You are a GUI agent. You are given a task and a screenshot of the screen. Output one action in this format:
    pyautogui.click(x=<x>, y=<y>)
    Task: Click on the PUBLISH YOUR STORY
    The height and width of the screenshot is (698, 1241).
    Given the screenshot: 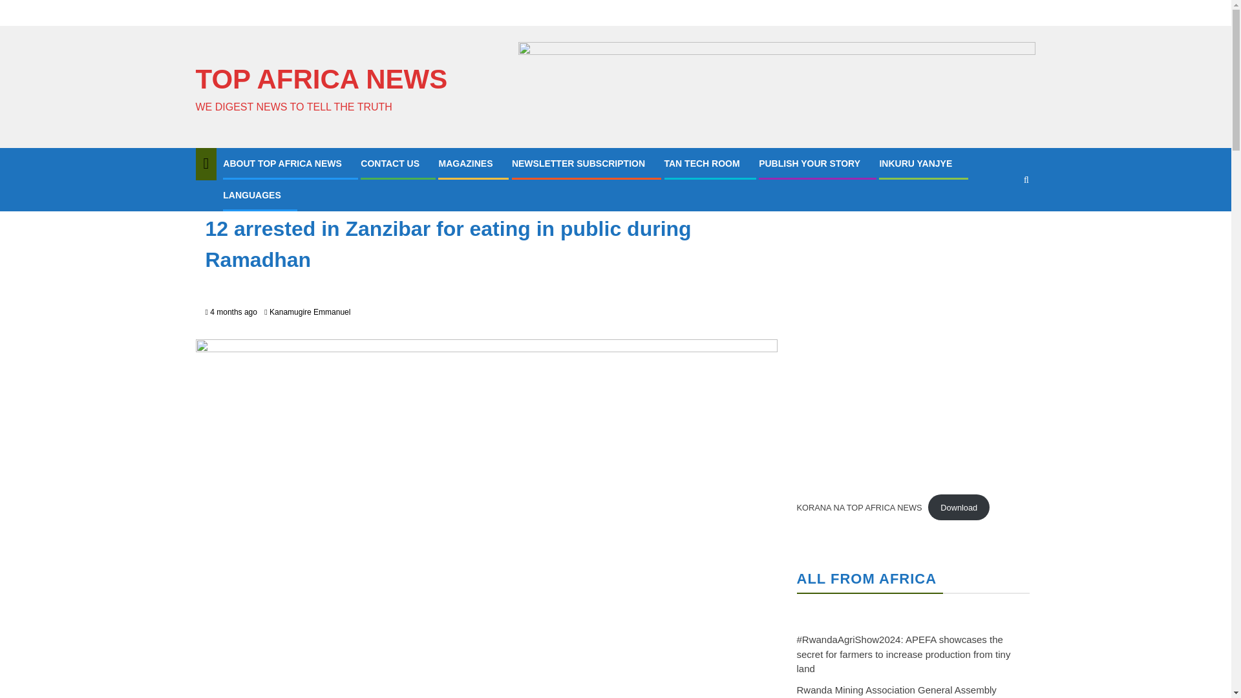 What is the action you would take?
    pyautogui.click(x=809, y=164)
    